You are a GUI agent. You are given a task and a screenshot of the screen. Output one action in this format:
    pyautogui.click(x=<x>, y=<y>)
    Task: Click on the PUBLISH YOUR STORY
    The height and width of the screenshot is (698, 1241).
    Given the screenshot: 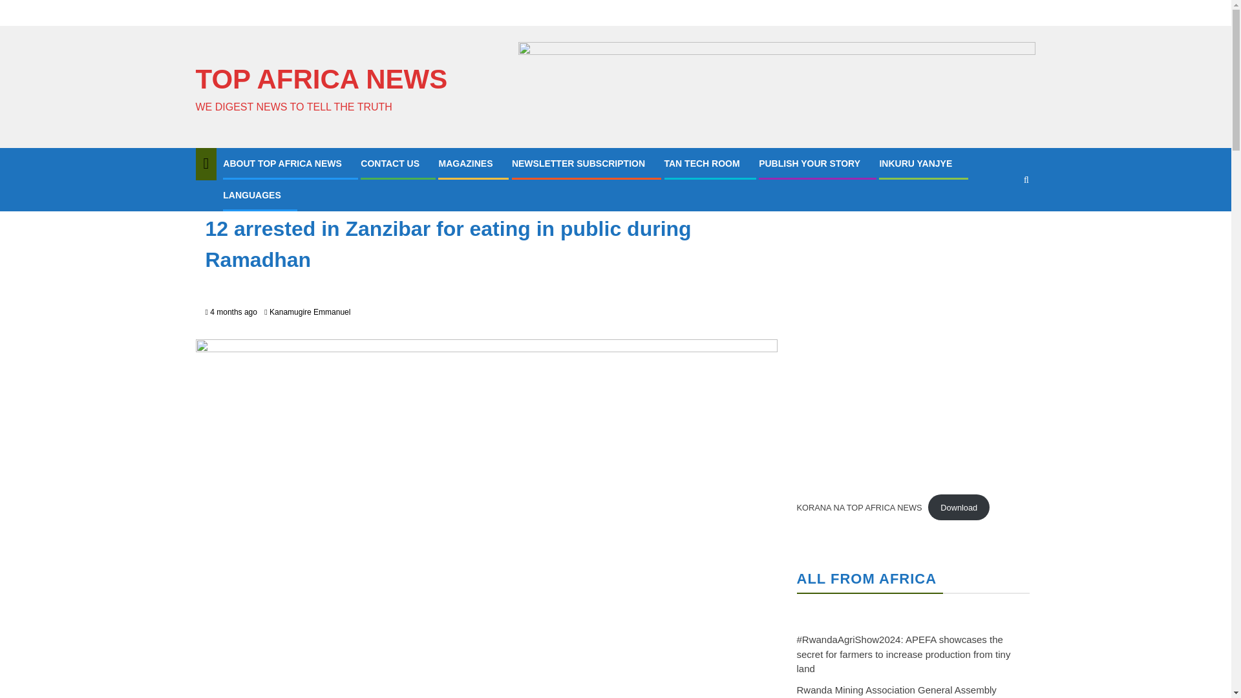 What is the action you would take?
    pyautogui.click(x=809, y=164)
    